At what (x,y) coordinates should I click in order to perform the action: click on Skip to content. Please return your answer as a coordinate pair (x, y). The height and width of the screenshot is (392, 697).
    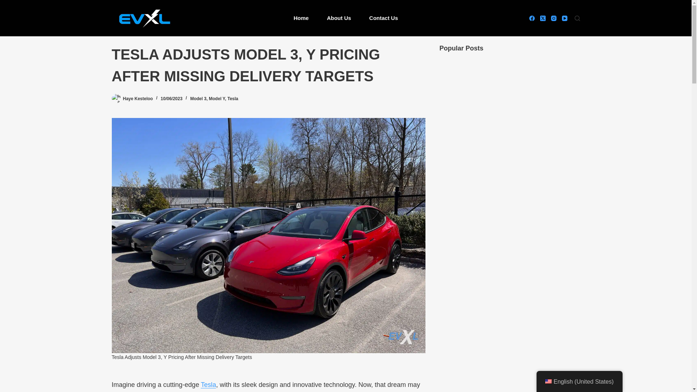
    Looking at the image, I should click on (7, 4).